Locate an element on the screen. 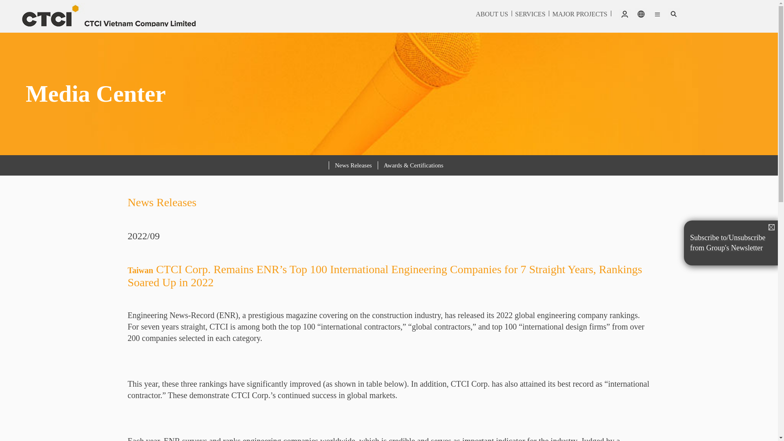  MAJOR PROJECTS is located at coordinates (580, 14).